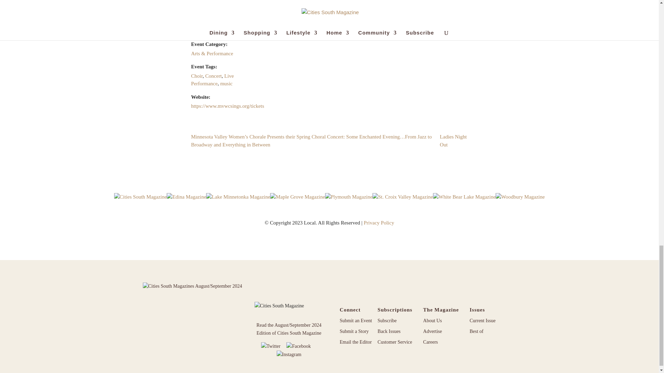 The height and width of the screenshot is (373, 664). Describe the element at coordinates (352, 2) in the screenshot. I see `Minnesota` at that location.